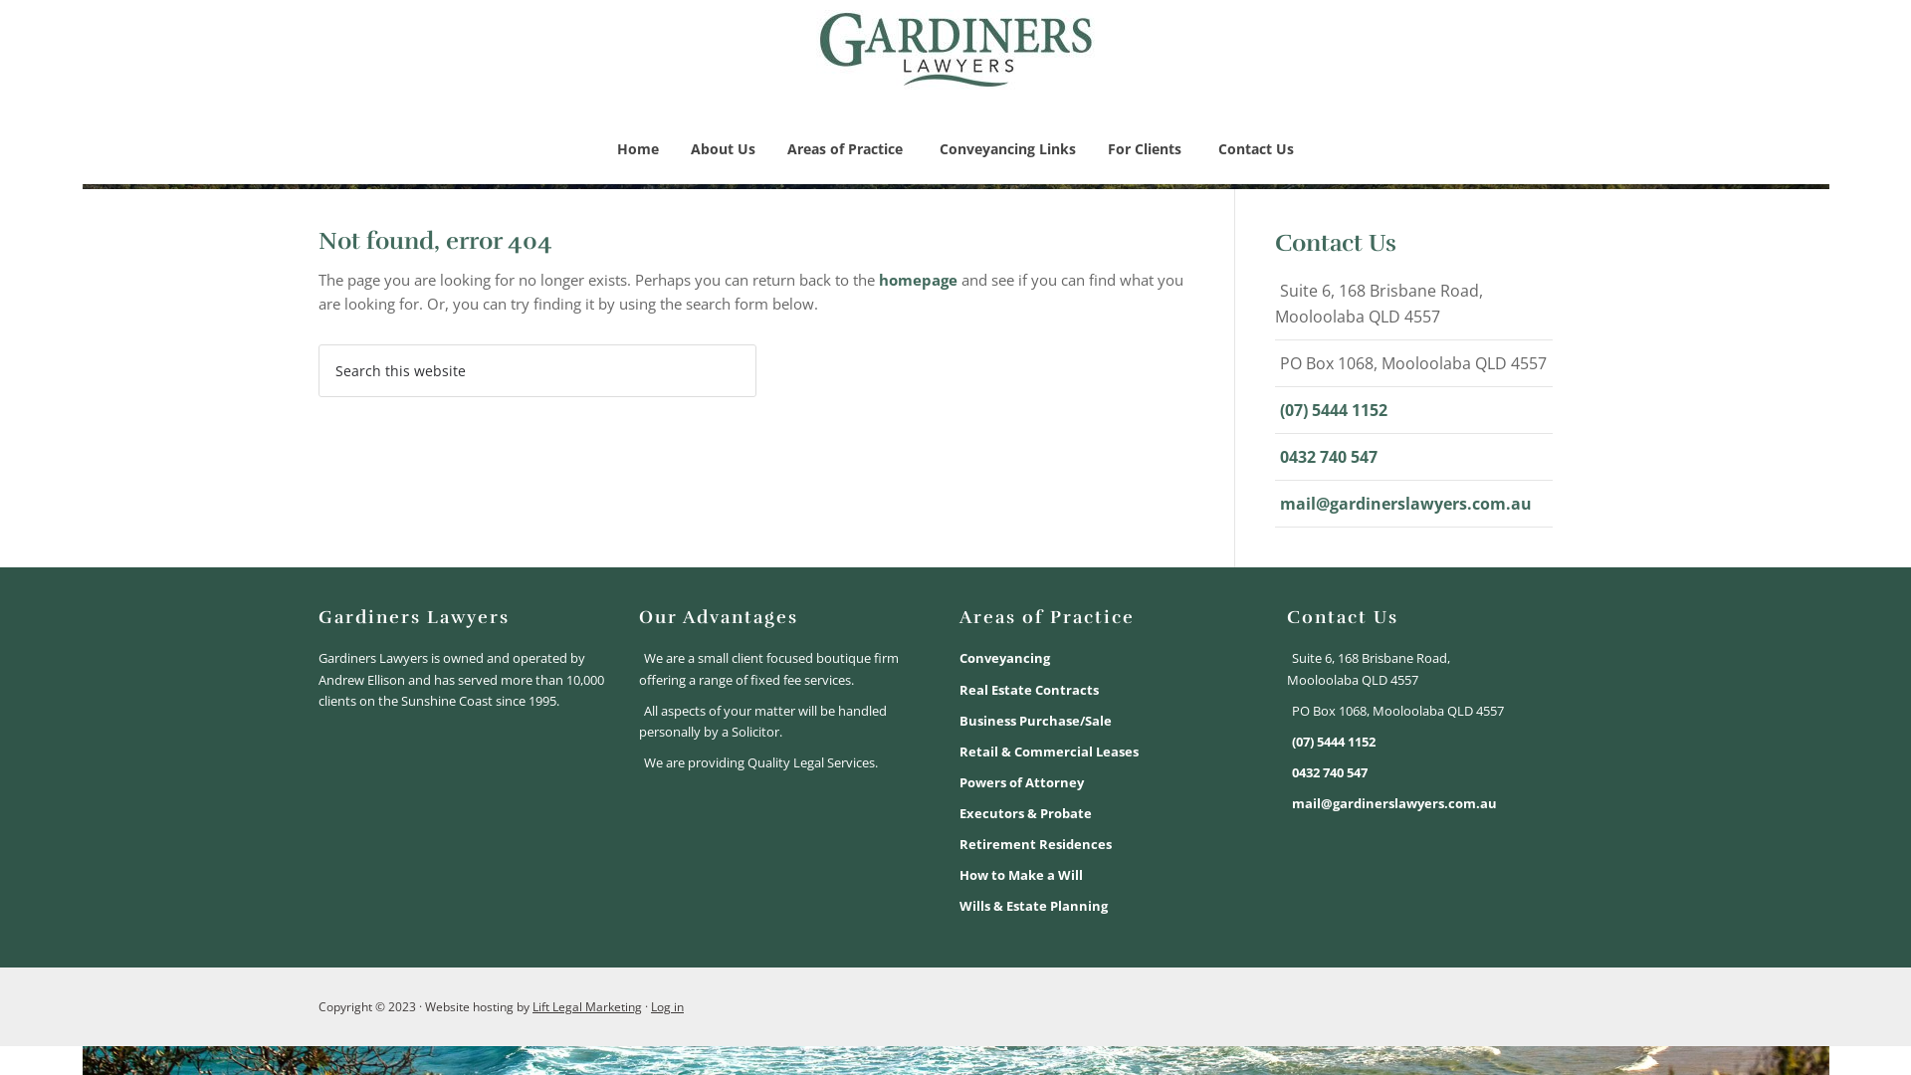  What do you see at coordinates (918, 280) in the screenshot?
I see `homepage` at bounding box center [918, 280].